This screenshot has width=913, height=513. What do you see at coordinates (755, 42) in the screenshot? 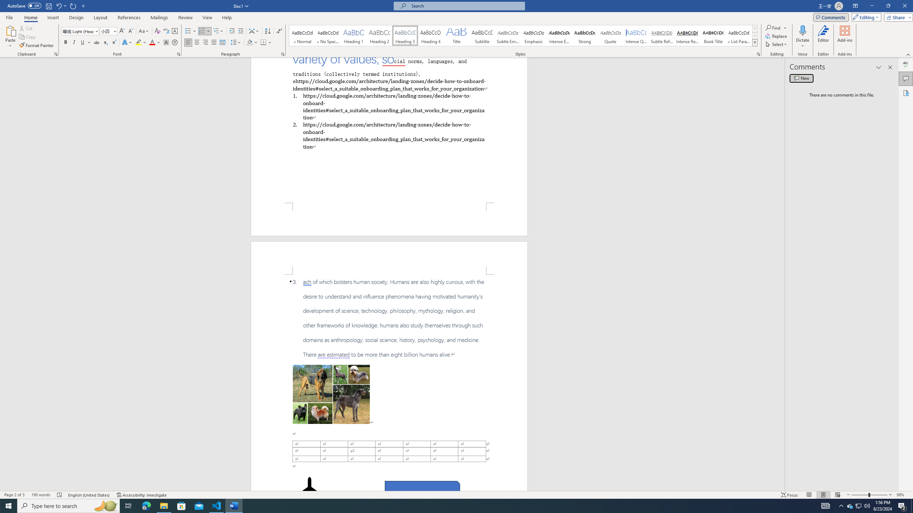
I see `Styles` at bounding box center [755, 42].